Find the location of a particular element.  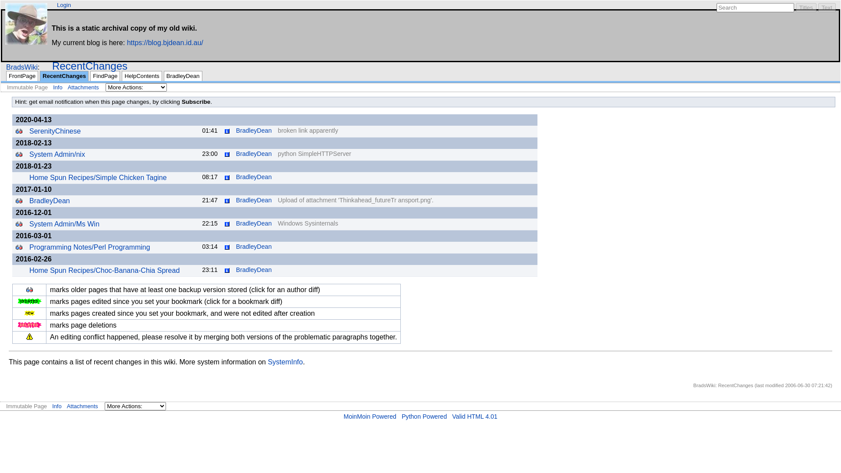

SerenityChinese is located at coordinates (55, 131).